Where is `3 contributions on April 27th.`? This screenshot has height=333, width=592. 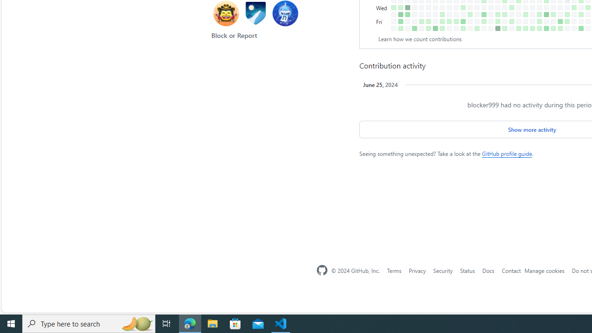
3 contributions on April 27th. is located at coordinates (504, 28).